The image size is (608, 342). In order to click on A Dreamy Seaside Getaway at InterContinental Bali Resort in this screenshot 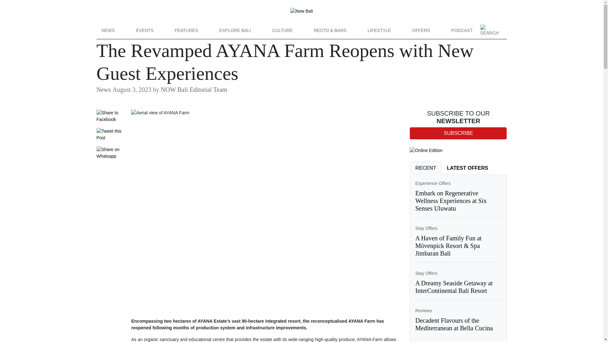, I will do `click(454, 287)`.